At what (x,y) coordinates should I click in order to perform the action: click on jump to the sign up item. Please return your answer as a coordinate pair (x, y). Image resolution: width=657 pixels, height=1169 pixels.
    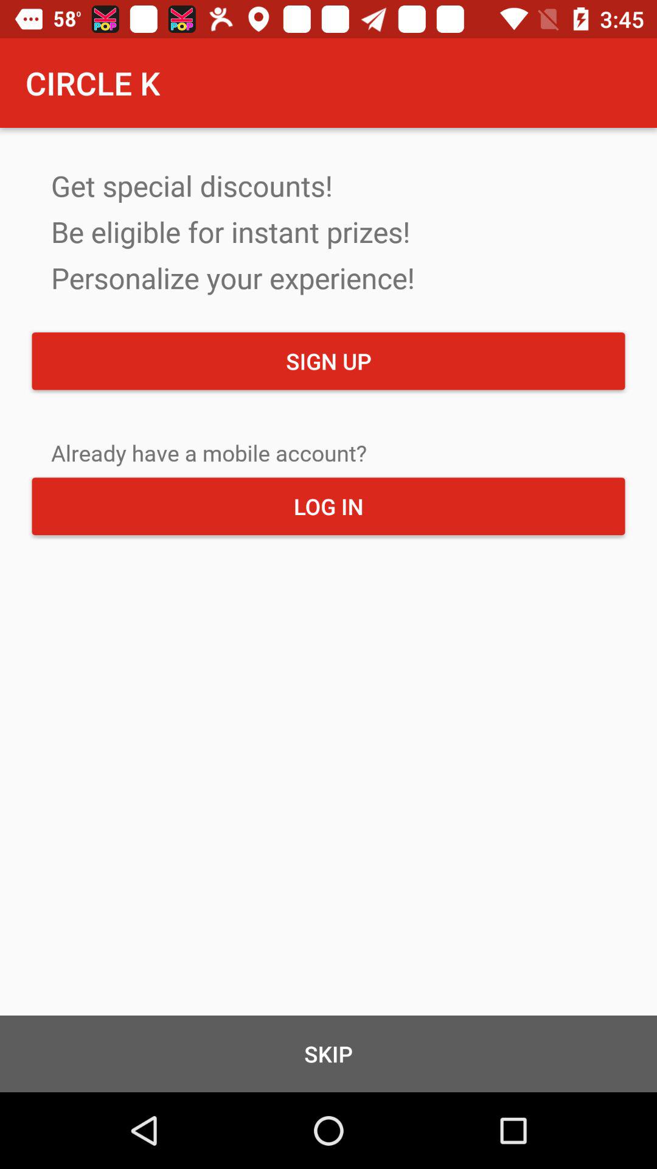
    Looking at the image, I should click on (328, 361).